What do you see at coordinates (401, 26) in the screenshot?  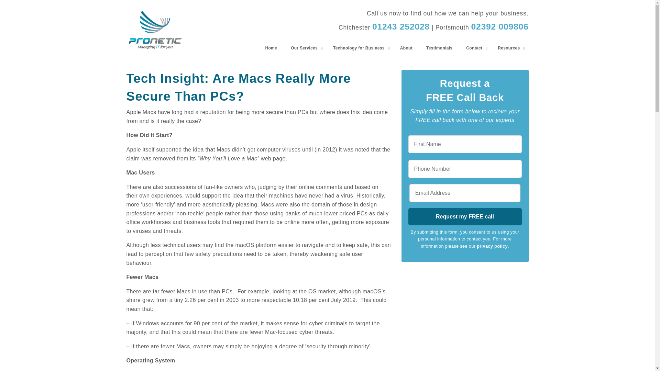 I see `01243 252028` at bounding box center [401, 26].